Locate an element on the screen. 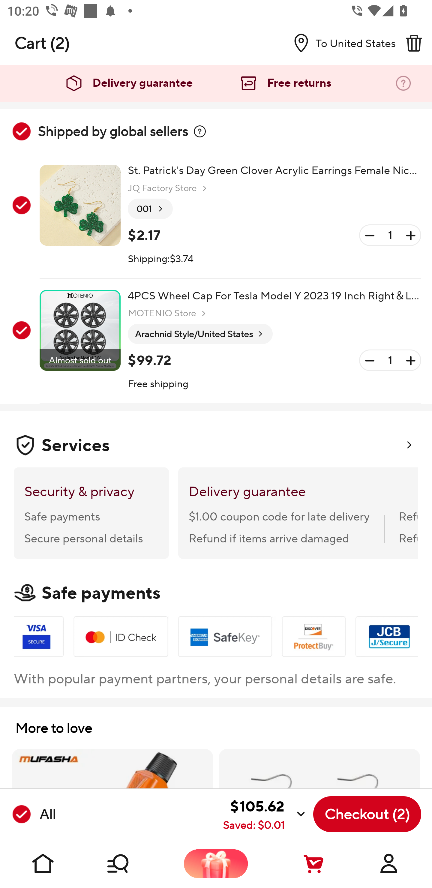 The image size is (432, 888). 001 is located at coordinates (150, 209).